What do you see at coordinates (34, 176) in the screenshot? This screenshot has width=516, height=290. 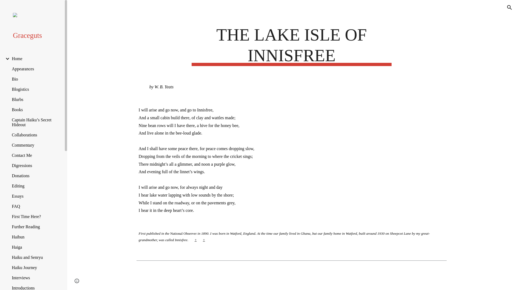 I see `Donations` at bounding box center [34, 176].